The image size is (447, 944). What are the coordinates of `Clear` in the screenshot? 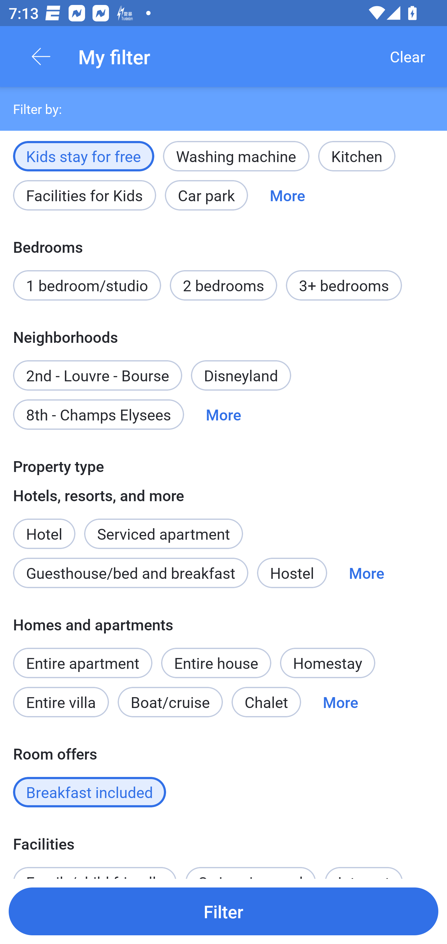 It's located at (407, 57).